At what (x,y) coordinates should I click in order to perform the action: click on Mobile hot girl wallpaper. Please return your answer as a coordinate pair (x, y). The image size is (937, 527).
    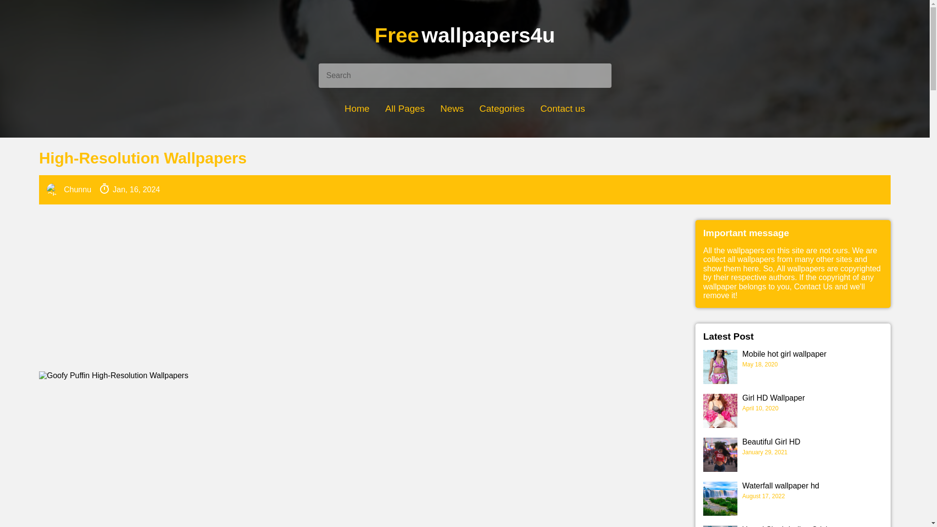
    Looking at the image, I should click on (812, 354).